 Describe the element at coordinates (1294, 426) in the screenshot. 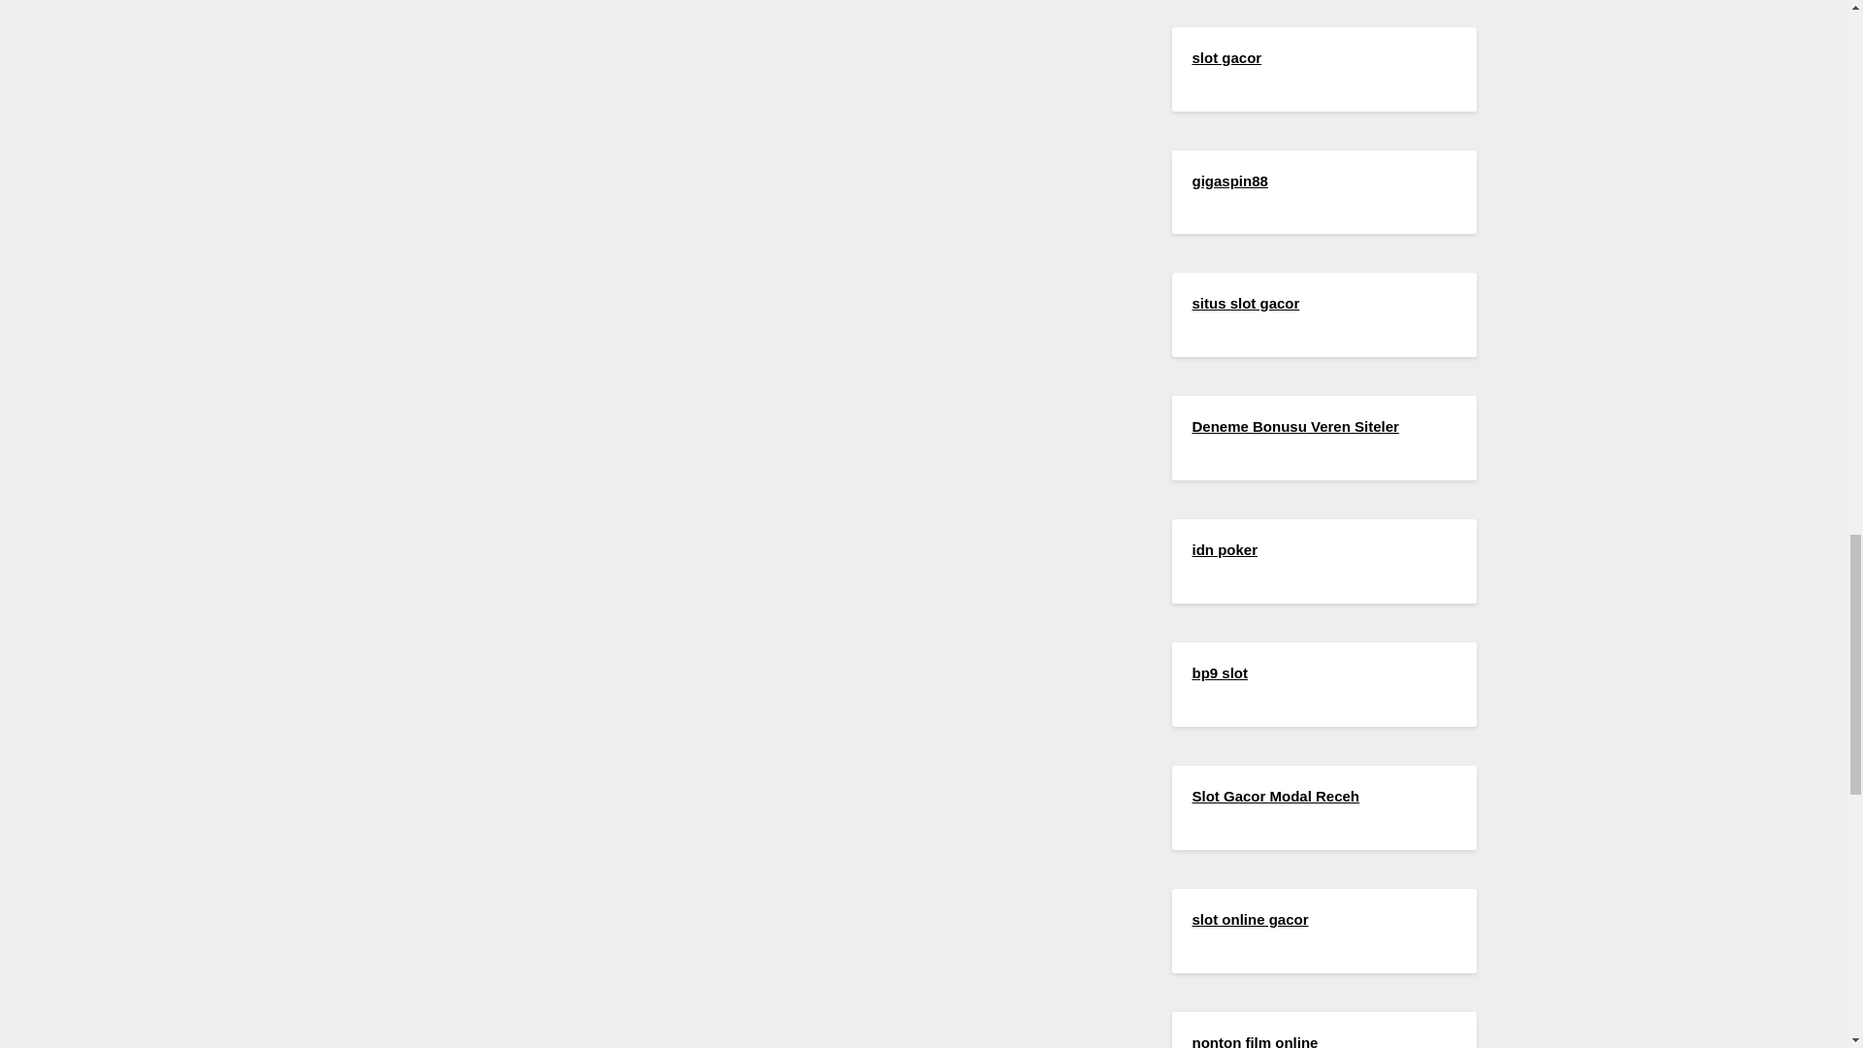

I see `Deneme Bonusu Veren Siteler` at that location.